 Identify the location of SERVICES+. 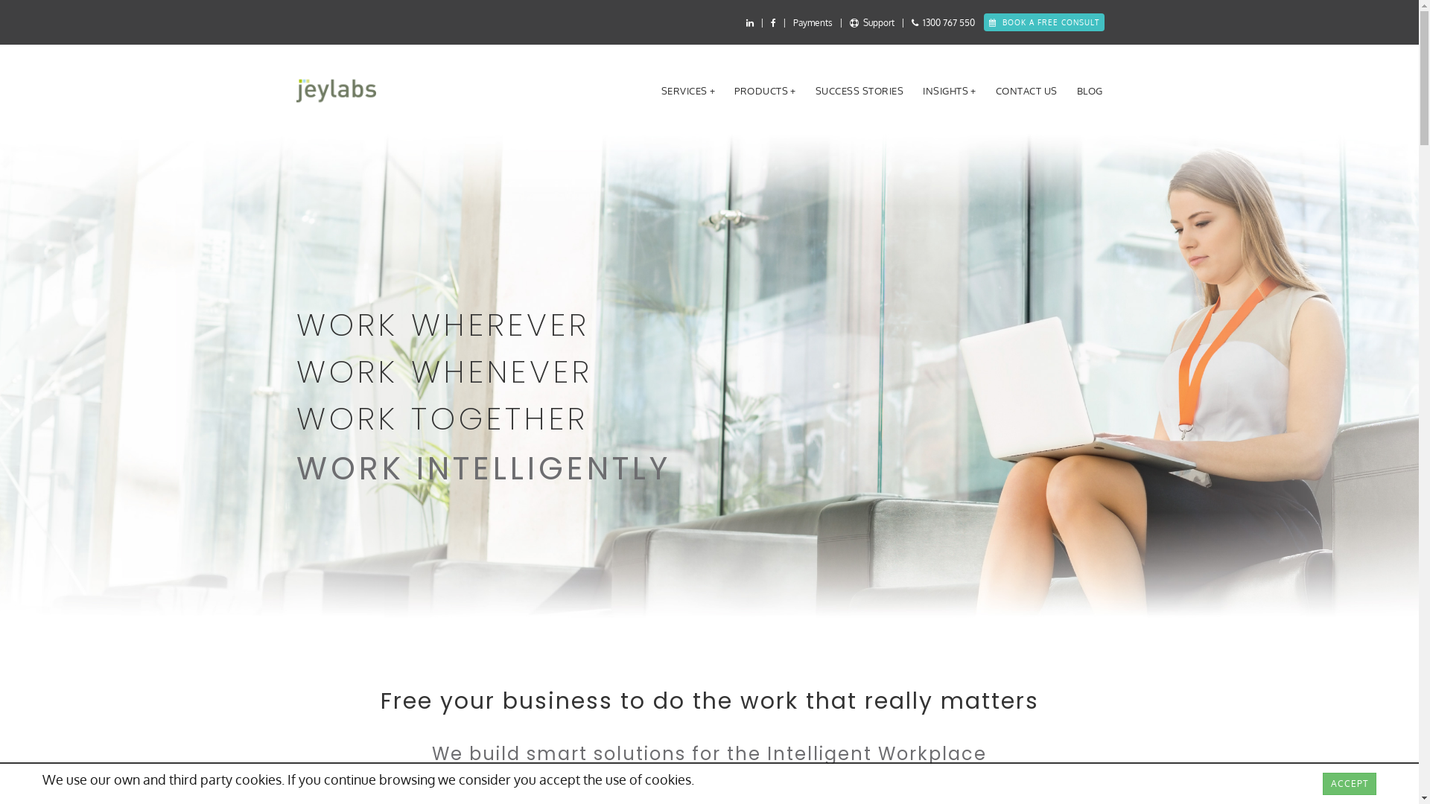
(688, 91).